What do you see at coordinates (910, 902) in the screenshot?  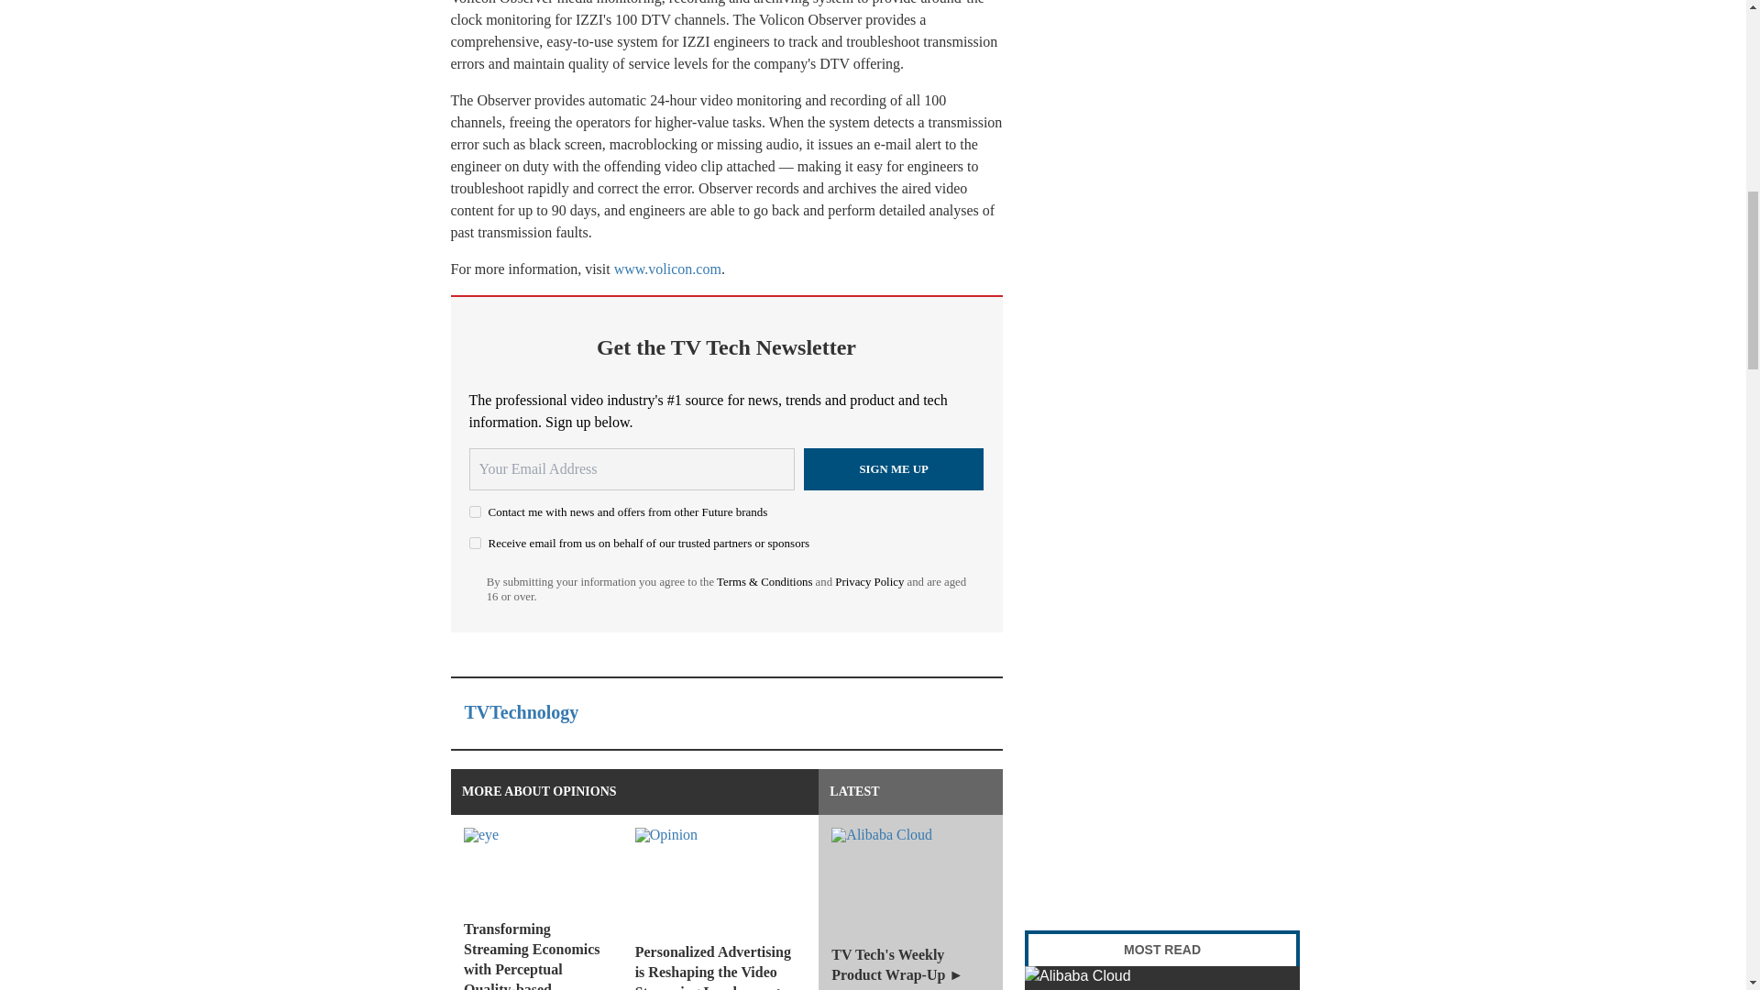 I see `TV Tech's Weekly Product Wrap-Up` at bounding box center [910, 902].